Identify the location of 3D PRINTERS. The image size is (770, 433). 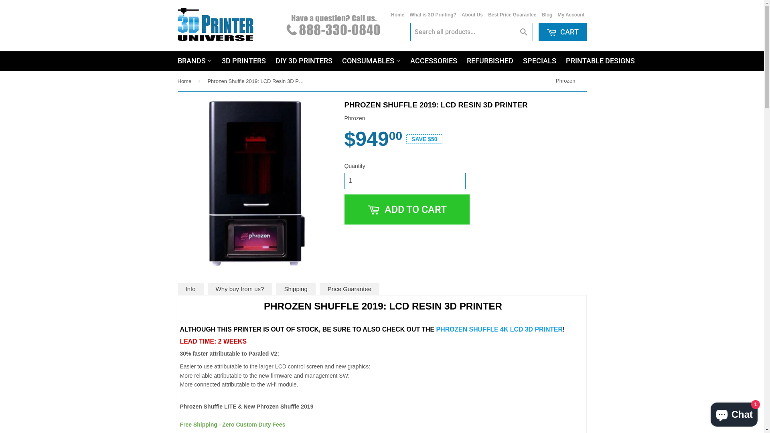
(243, 61).